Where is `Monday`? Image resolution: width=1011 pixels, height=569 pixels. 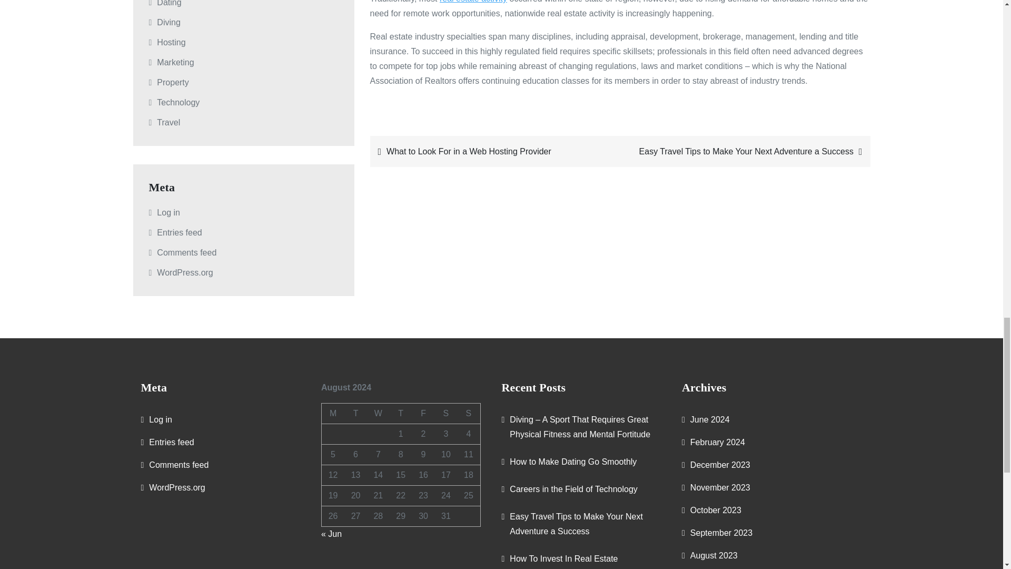 Monday is located at coordinates (333, 413).